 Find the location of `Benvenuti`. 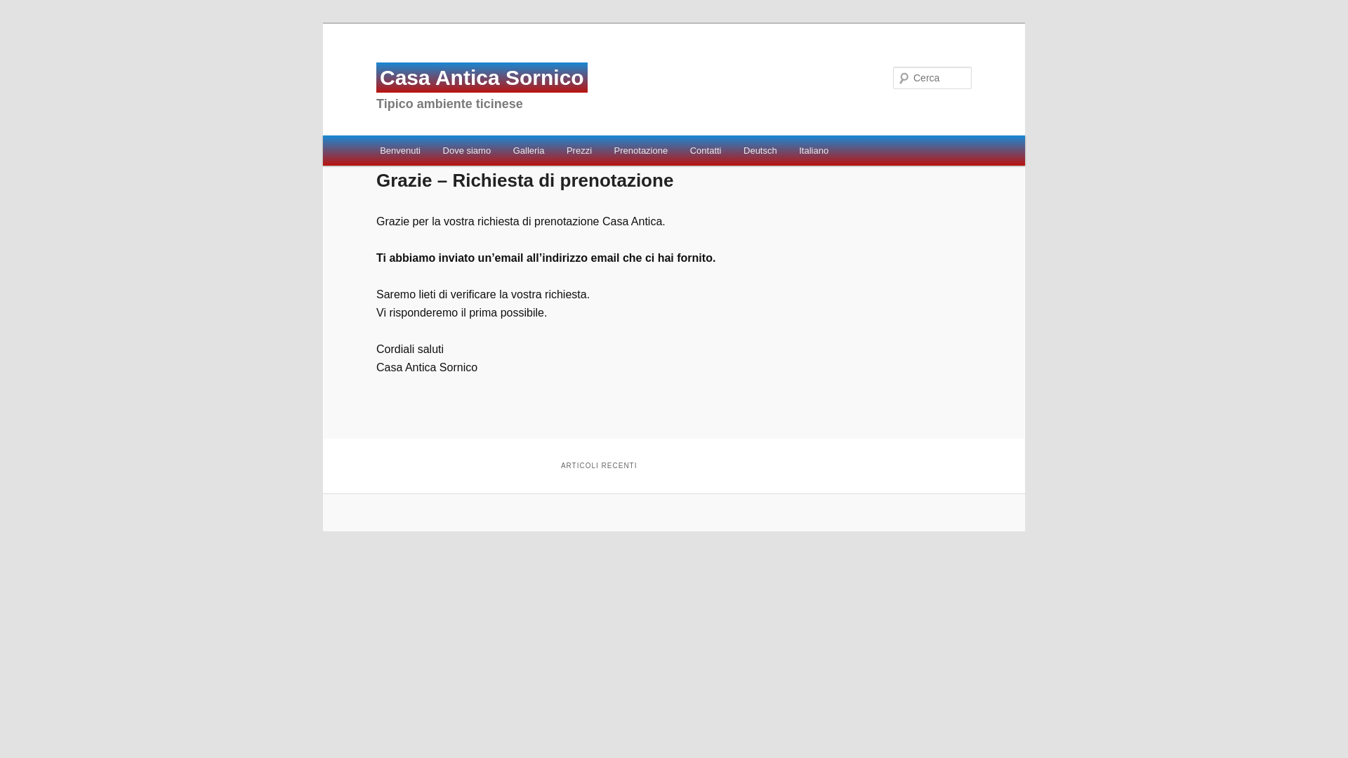

Benvenuti is located at coordinates (400, 150).